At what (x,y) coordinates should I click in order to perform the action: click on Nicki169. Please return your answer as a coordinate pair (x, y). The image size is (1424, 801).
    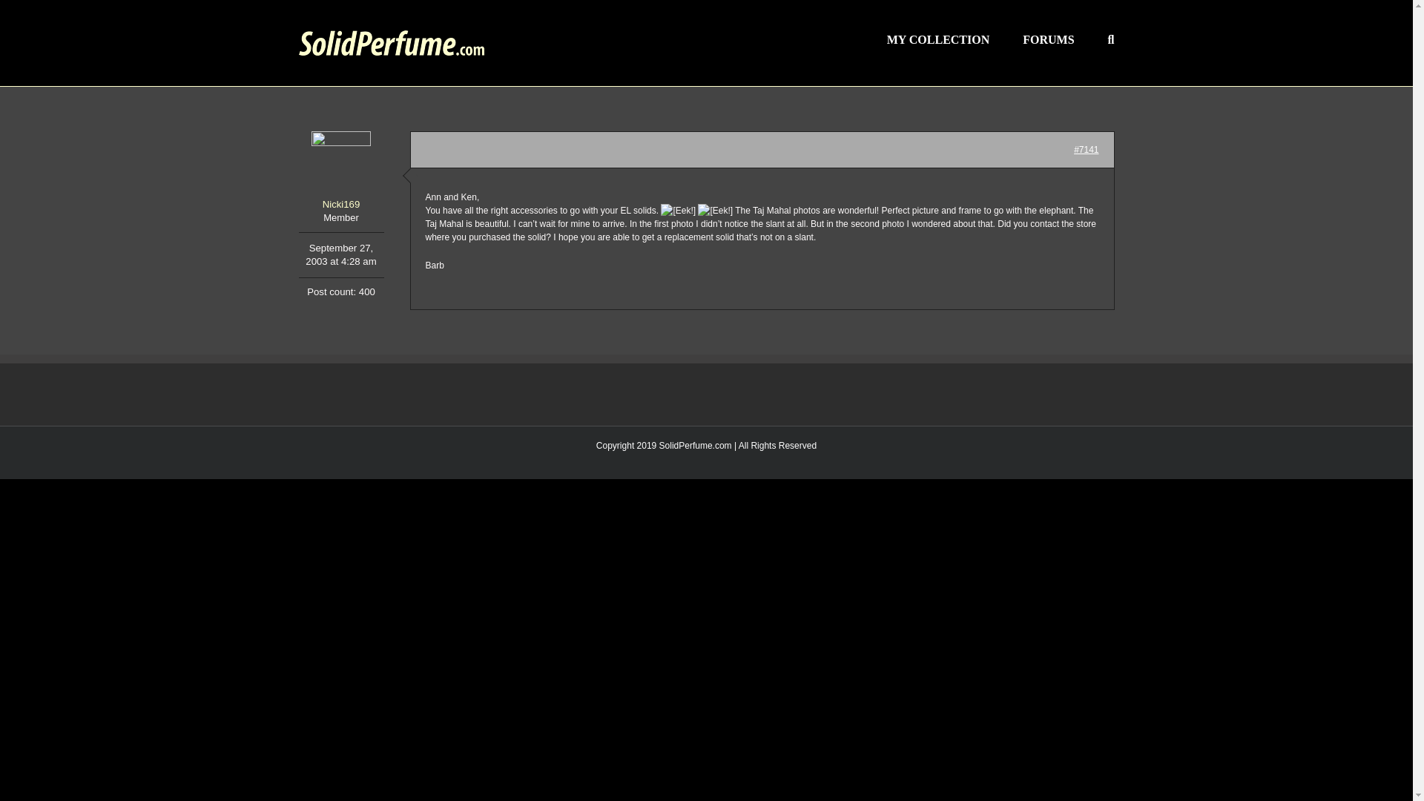
    Looking at the image, I should click on (340, 172).